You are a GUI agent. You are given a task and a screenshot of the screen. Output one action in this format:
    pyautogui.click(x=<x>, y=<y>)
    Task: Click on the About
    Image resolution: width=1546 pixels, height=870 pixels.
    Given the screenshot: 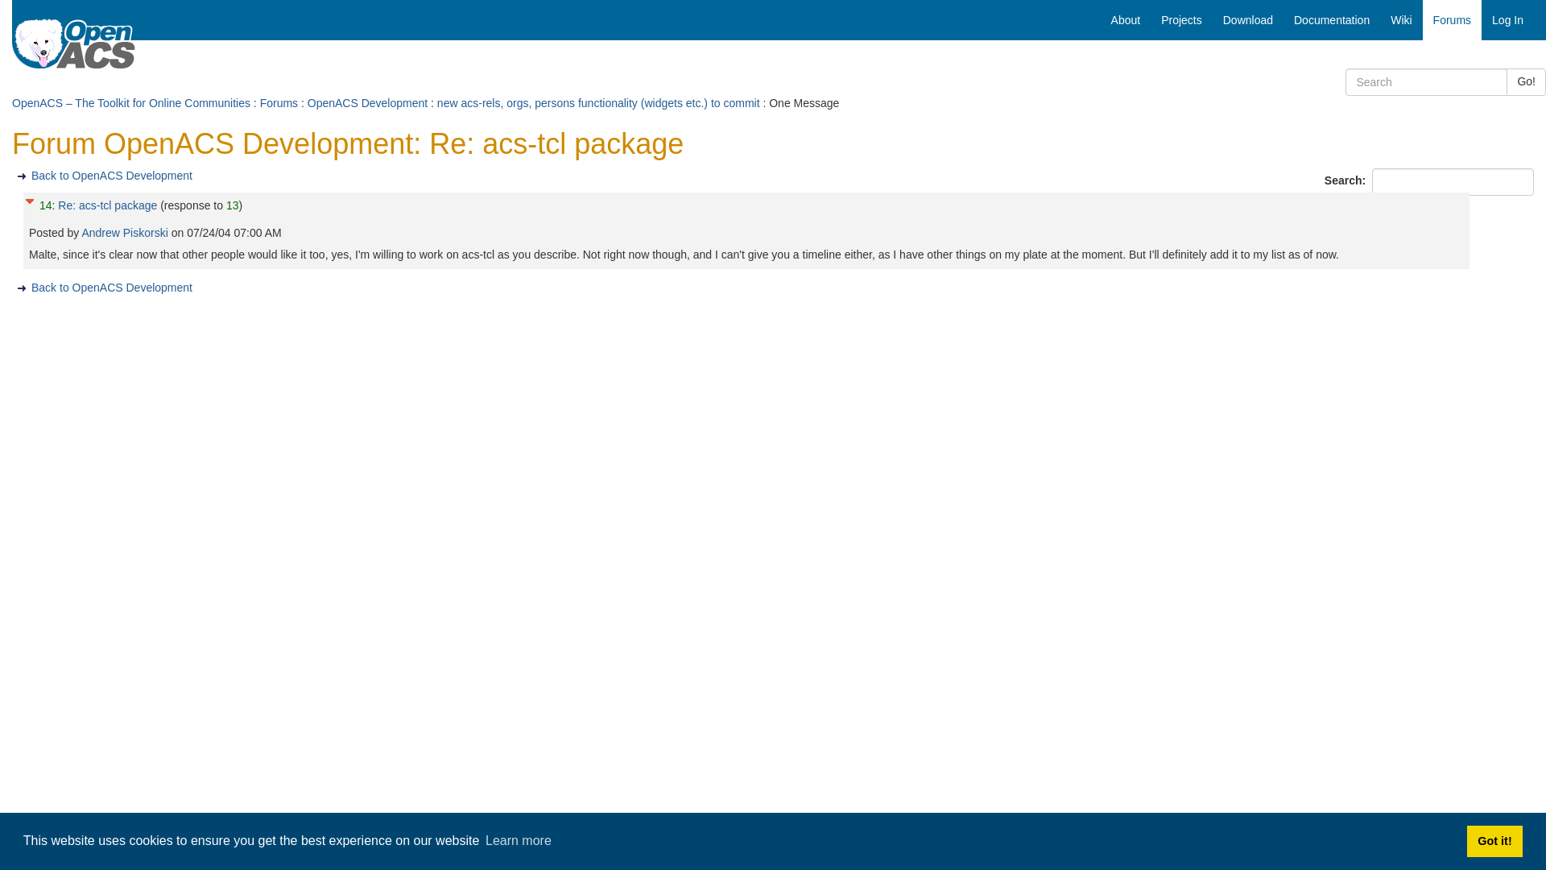 What is the action you would take?
    pyautogui.click(x=1126, y=19)
    